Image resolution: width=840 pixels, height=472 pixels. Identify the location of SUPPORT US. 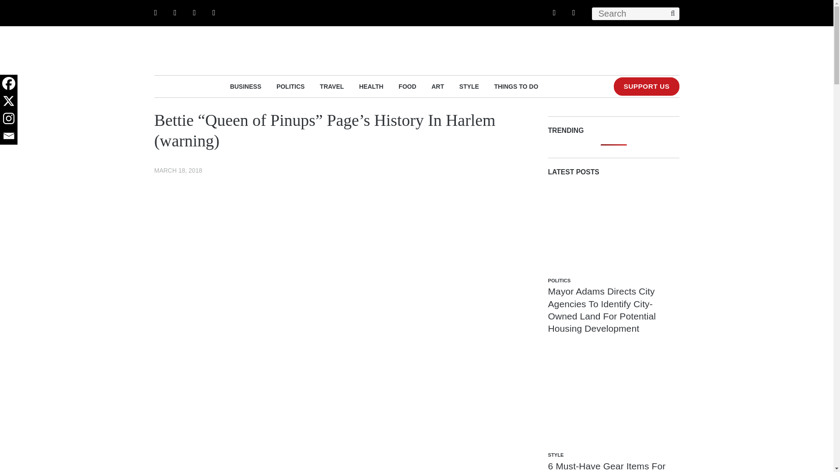
(646, 87).